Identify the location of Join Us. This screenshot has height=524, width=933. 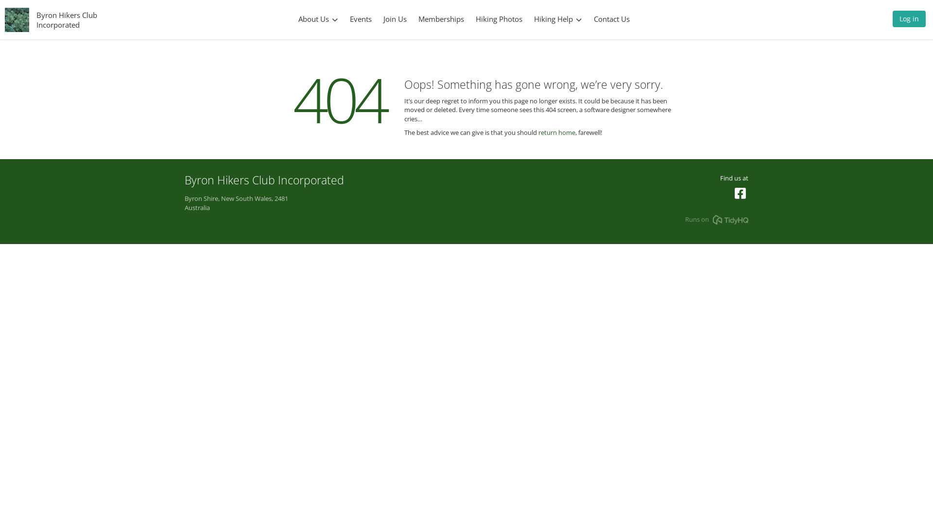
(395, 19).